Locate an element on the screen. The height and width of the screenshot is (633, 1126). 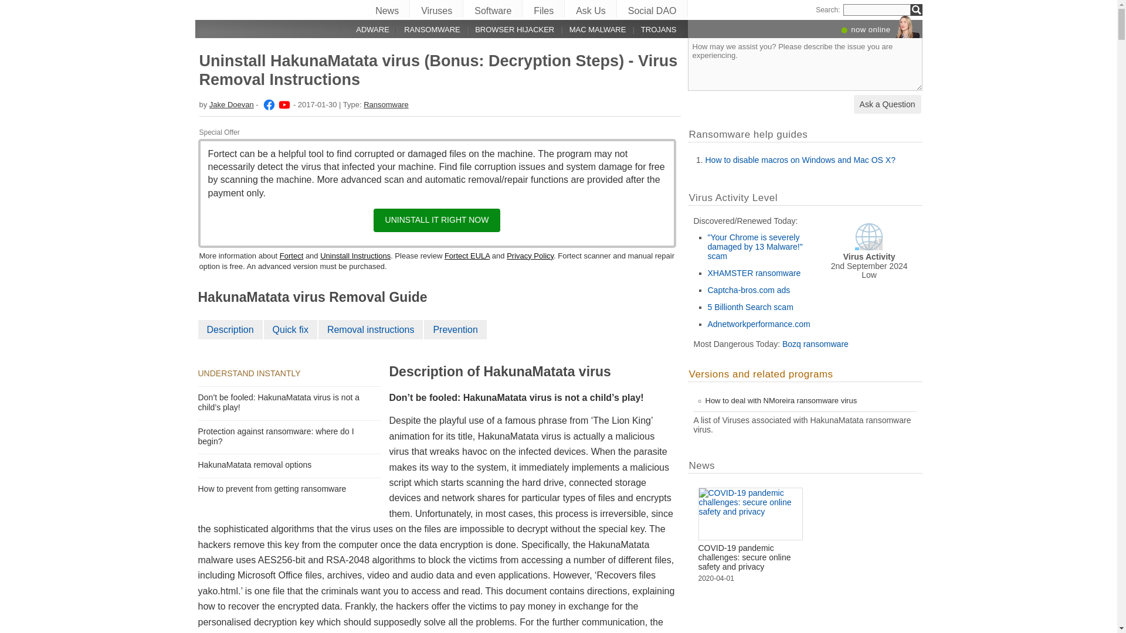
TROJANS is located at coordinates (651, 29).